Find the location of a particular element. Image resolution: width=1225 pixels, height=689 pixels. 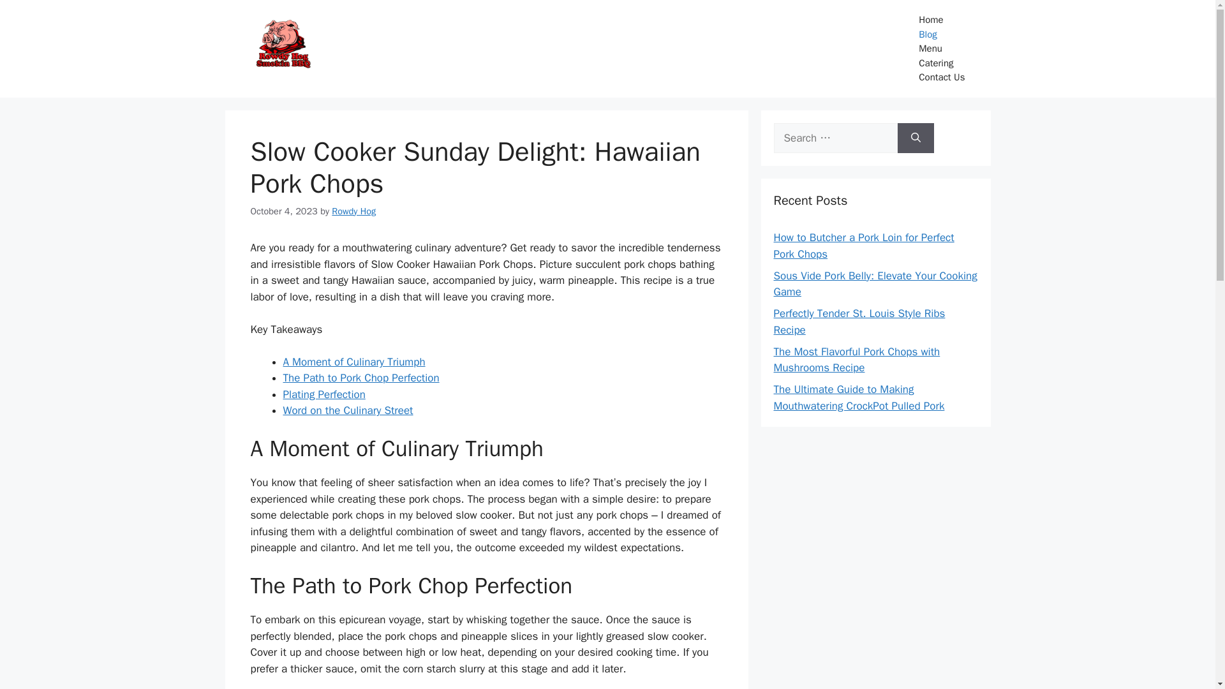

Catering is located at coordinates (942, 63).